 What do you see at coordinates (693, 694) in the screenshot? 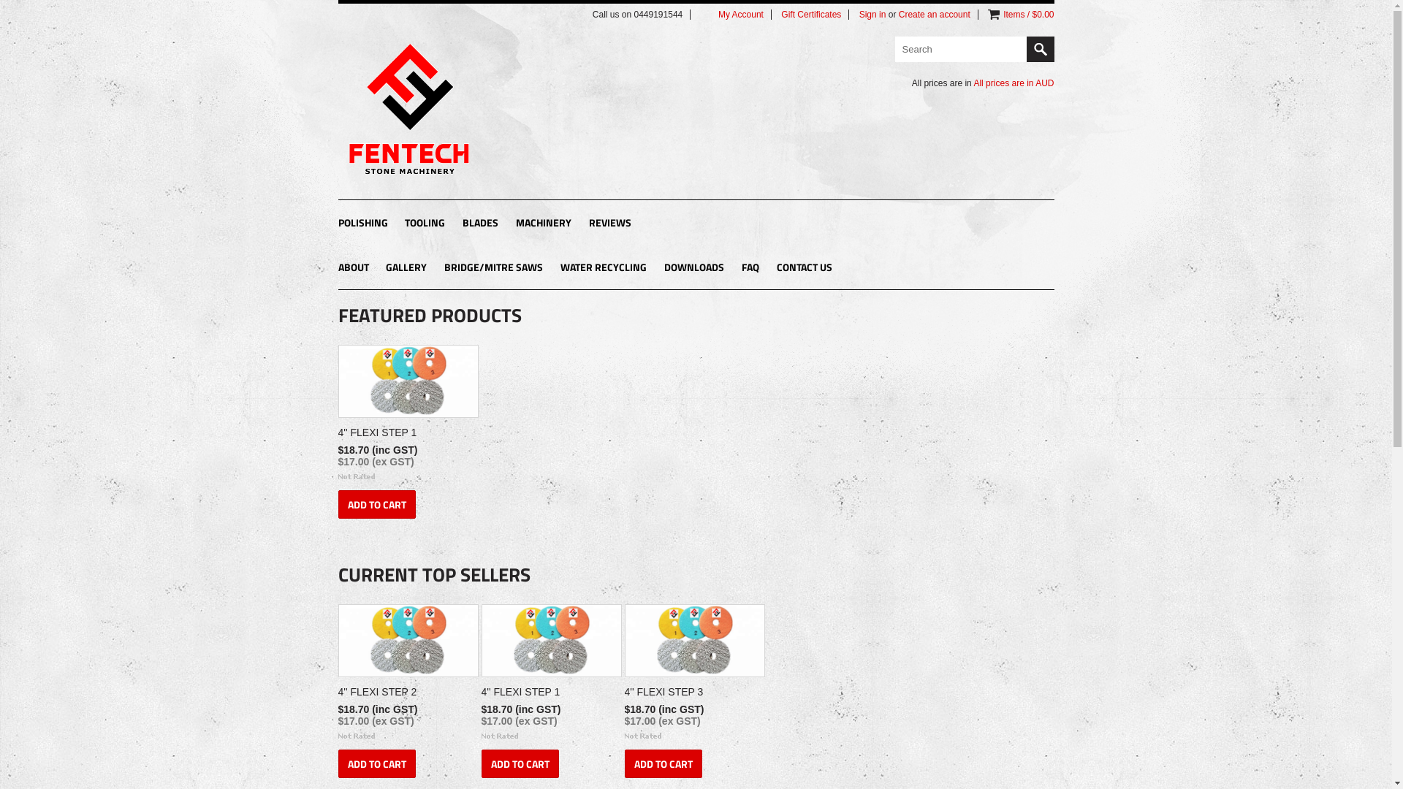
I see `4'' FLEXI STEP 3` at bounding box center [693, 694].